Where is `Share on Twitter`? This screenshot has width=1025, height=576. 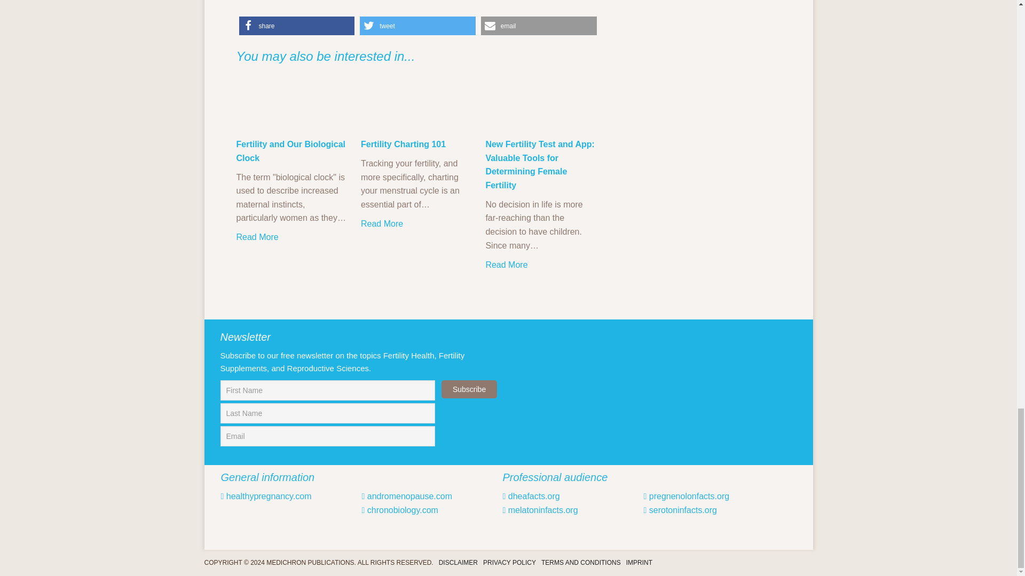 Share on Twitter is located at coordinates (417, 26).